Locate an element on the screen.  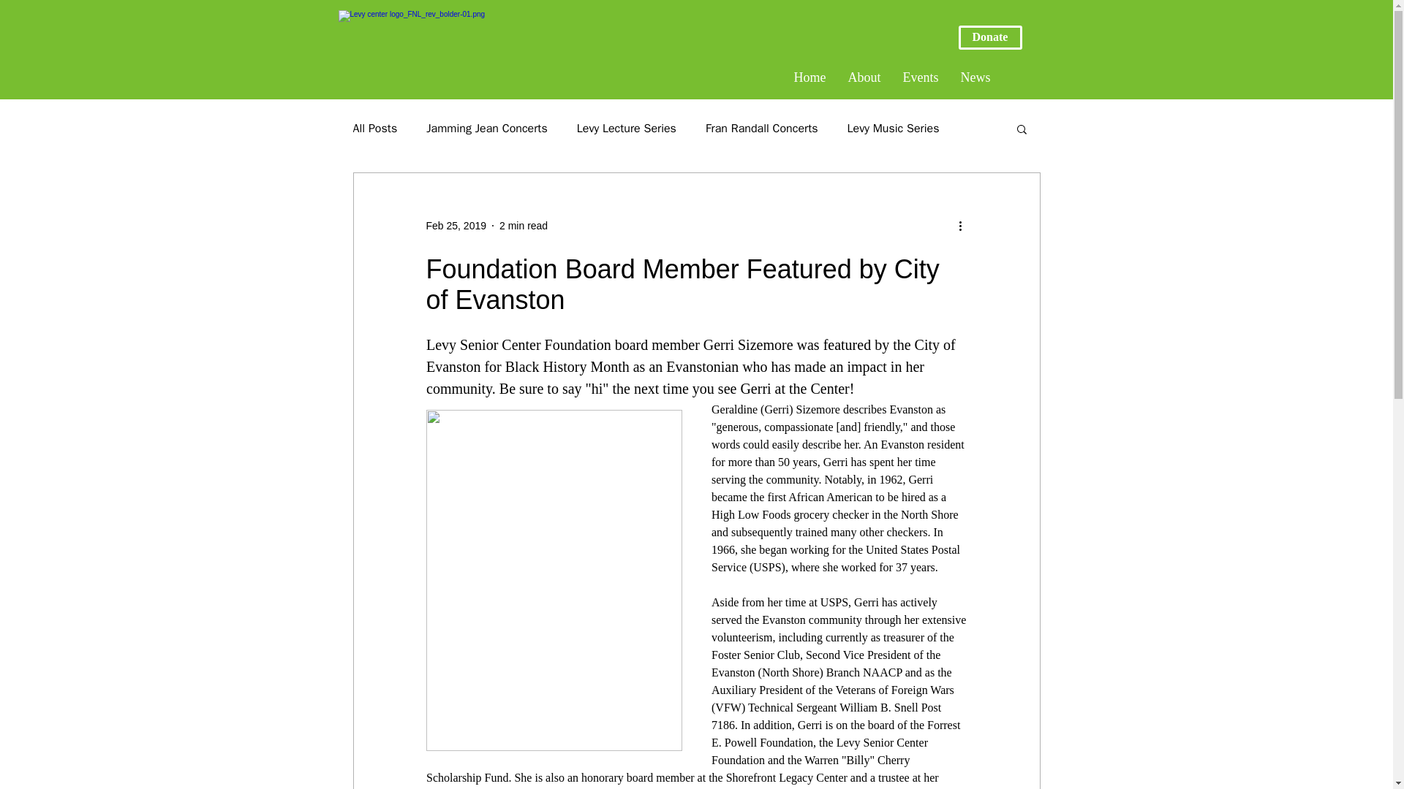
News is located at coordinates (974, 77).